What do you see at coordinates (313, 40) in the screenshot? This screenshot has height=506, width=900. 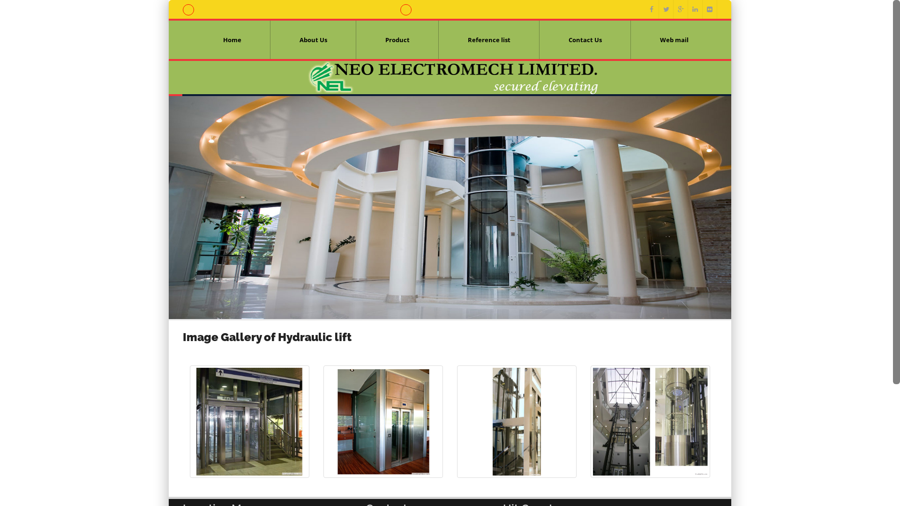 I see `About Us` at bounding box center [313, 40].